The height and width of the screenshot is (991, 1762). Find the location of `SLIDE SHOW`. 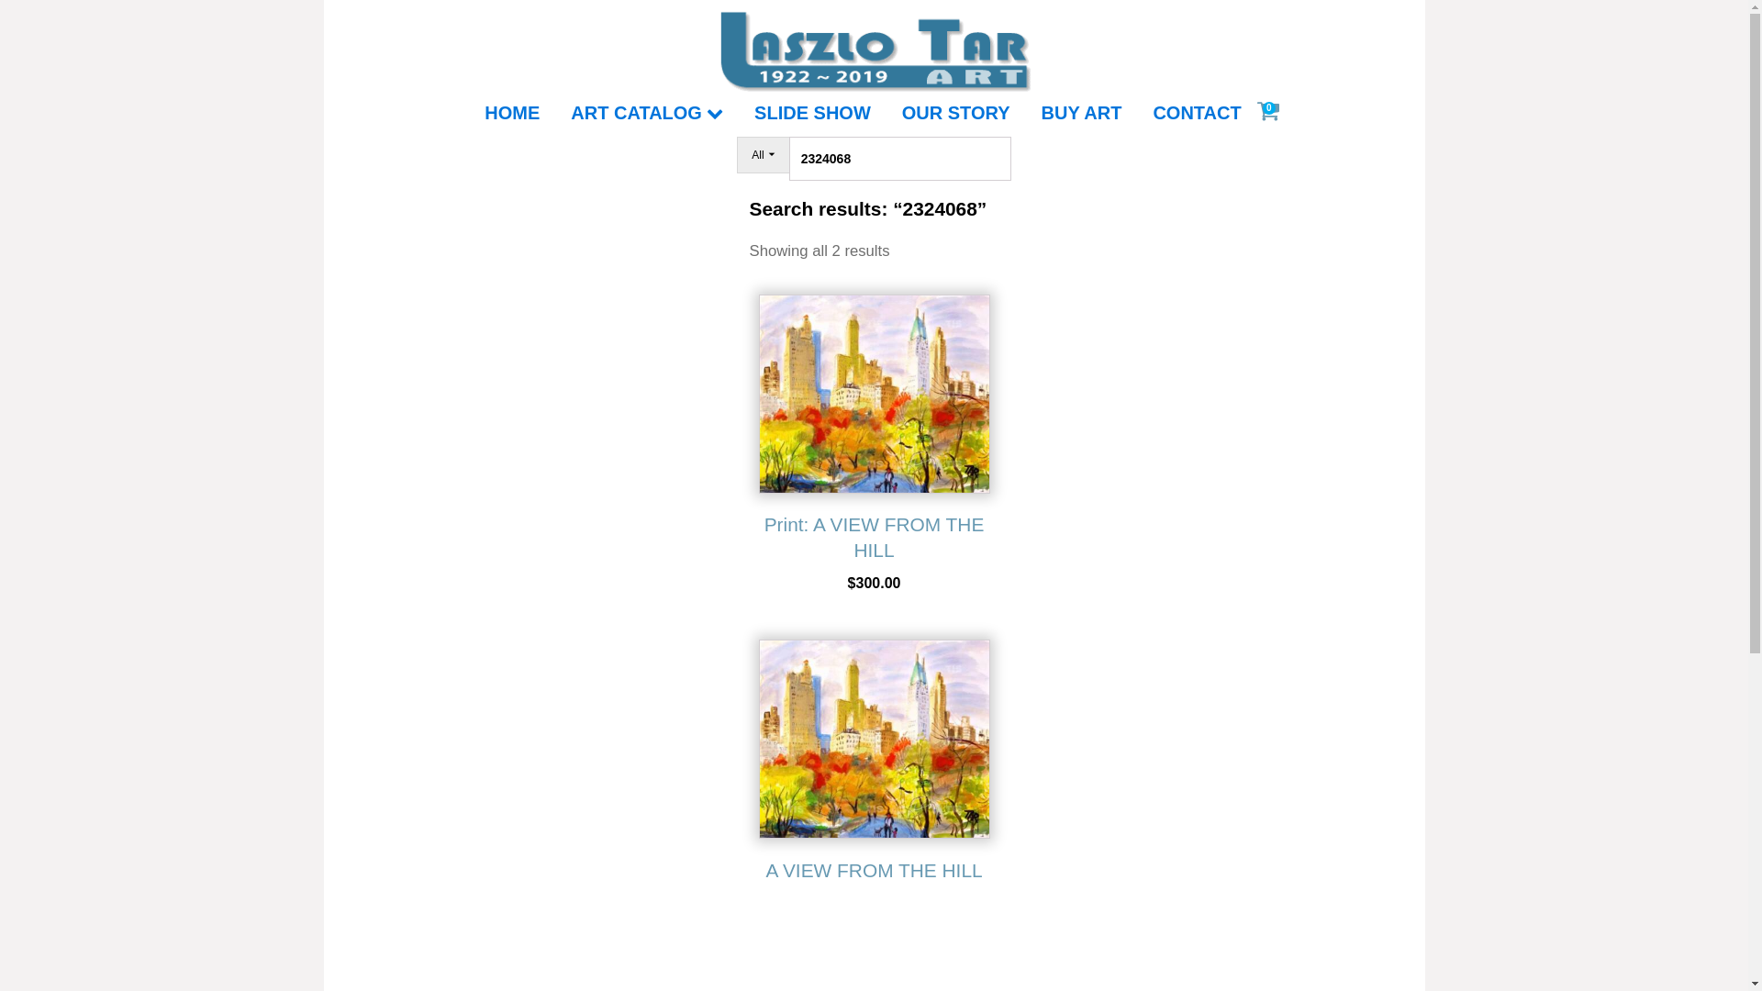

SLIDE SHOW is located at coordinates (813, 112).